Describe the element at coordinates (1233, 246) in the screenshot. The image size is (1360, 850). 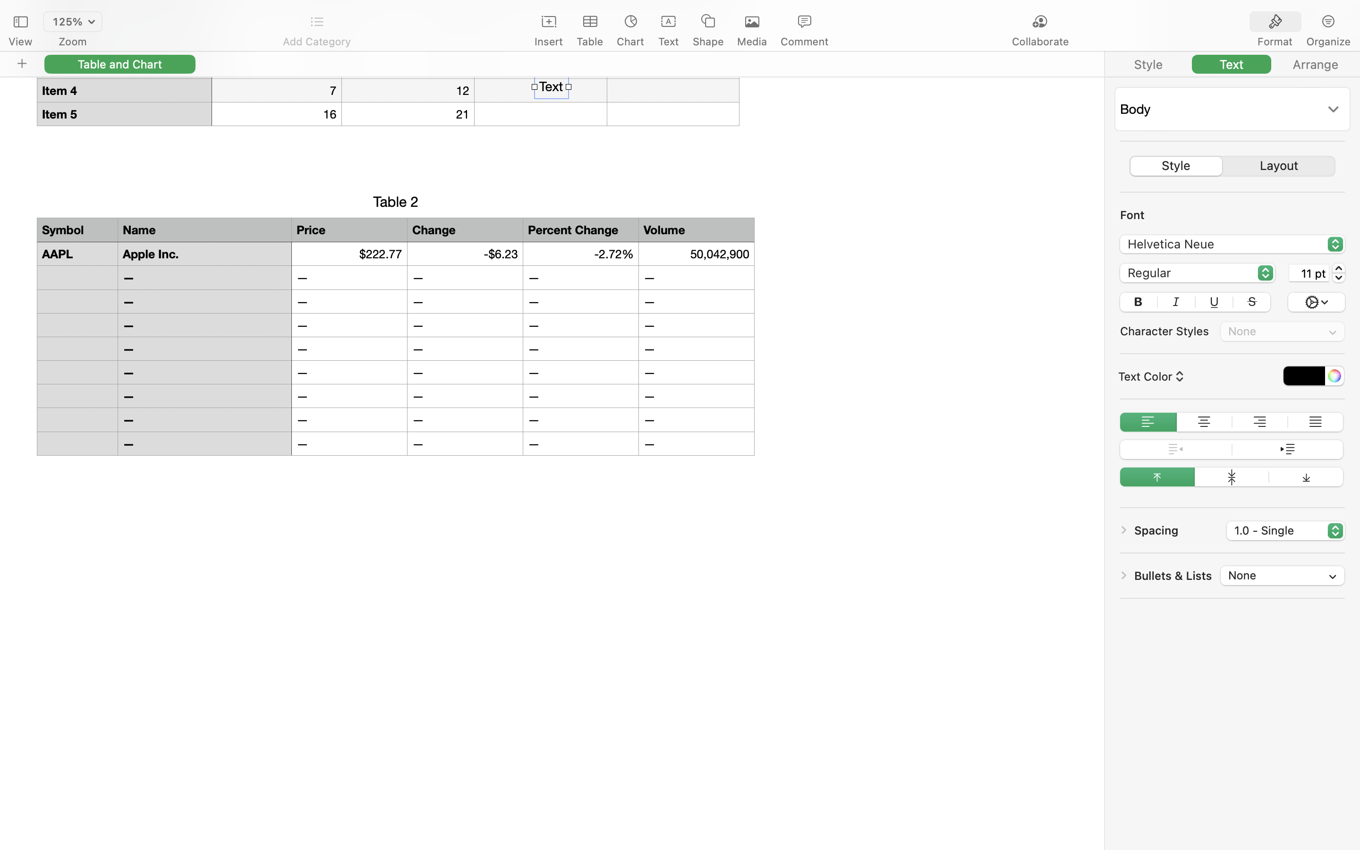
I see `Helvetica Neue` at that location.